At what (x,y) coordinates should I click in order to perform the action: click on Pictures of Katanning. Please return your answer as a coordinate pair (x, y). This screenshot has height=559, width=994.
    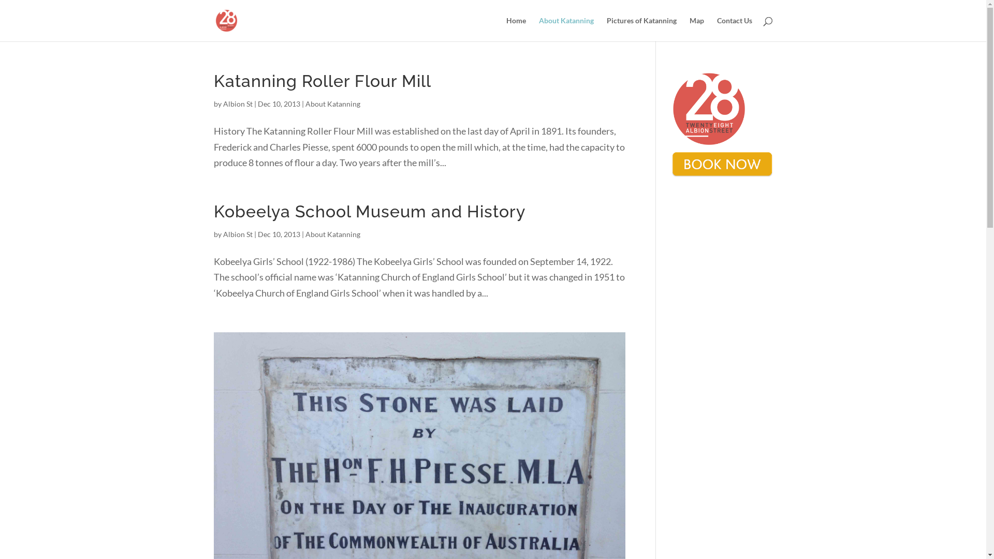
    Looking at the image, I should click on (642, 29).